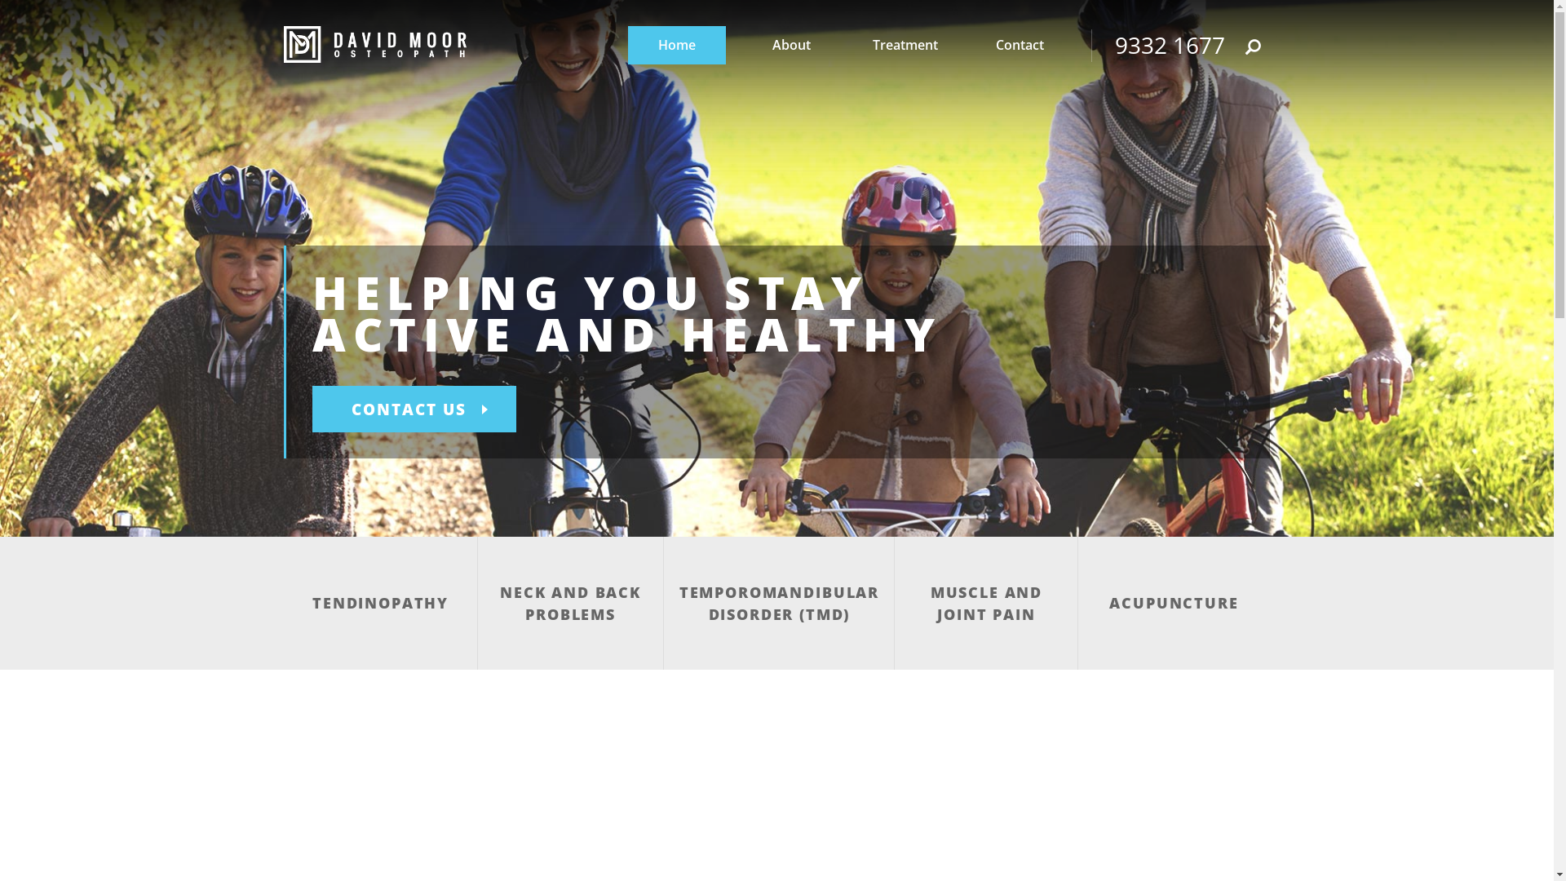 The height and width of the screenshot is (881, 1566). I want to click on ACUPUNCTURE, so click(1173, 604).